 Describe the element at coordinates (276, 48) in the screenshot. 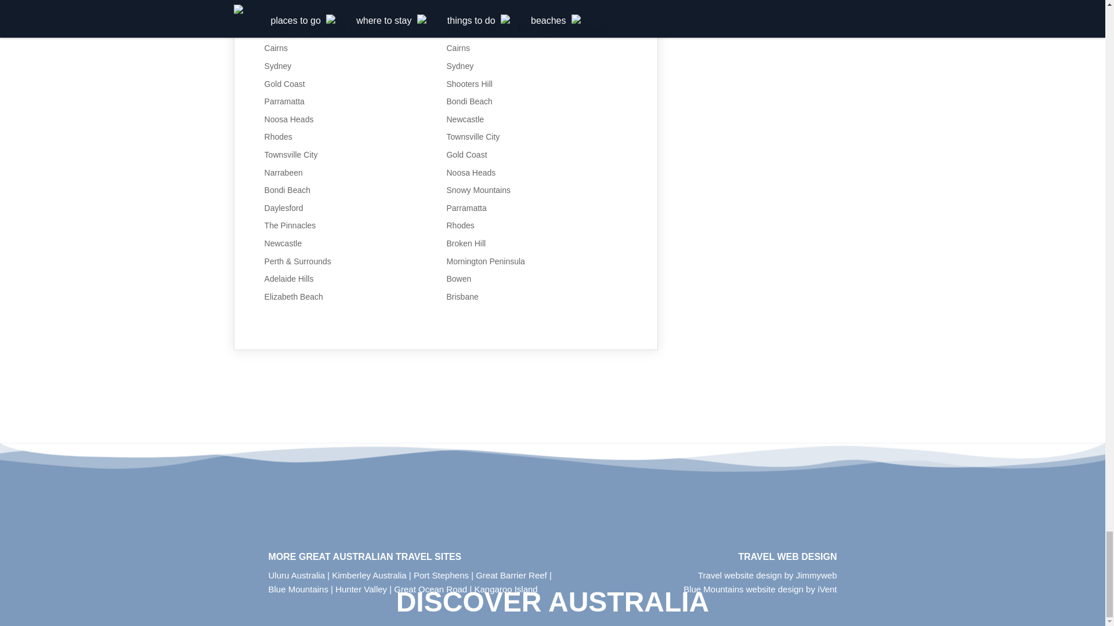

I see `Cairns` at that location.